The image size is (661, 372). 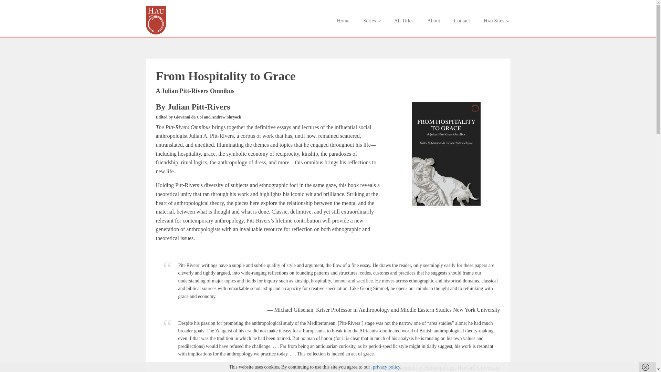 What do you see at coordinates (387, 367) in the screenshot?
I see `privacy policy.` at bounding box center [387, 367].